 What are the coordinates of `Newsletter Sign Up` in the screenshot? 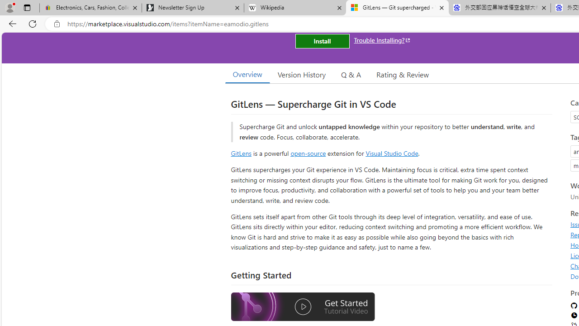 It's located at (193, 8).